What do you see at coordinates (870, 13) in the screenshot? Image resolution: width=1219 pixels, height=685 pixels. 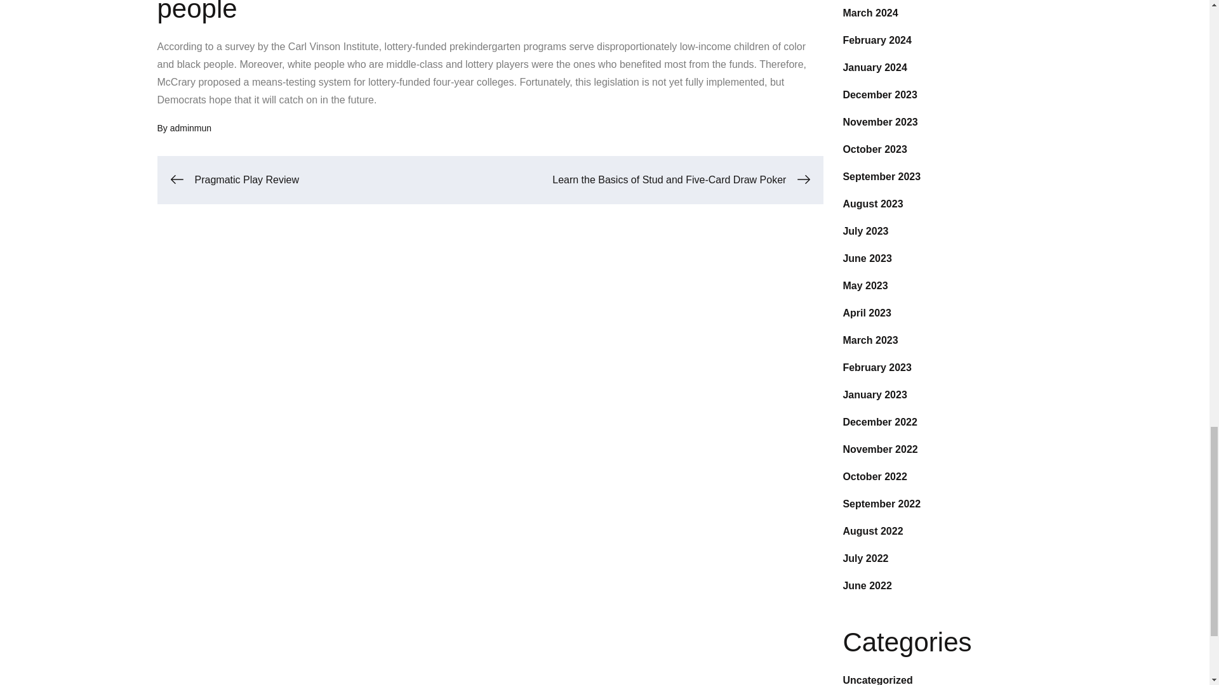 I see `March 2024` at bounding box center [870, 13].